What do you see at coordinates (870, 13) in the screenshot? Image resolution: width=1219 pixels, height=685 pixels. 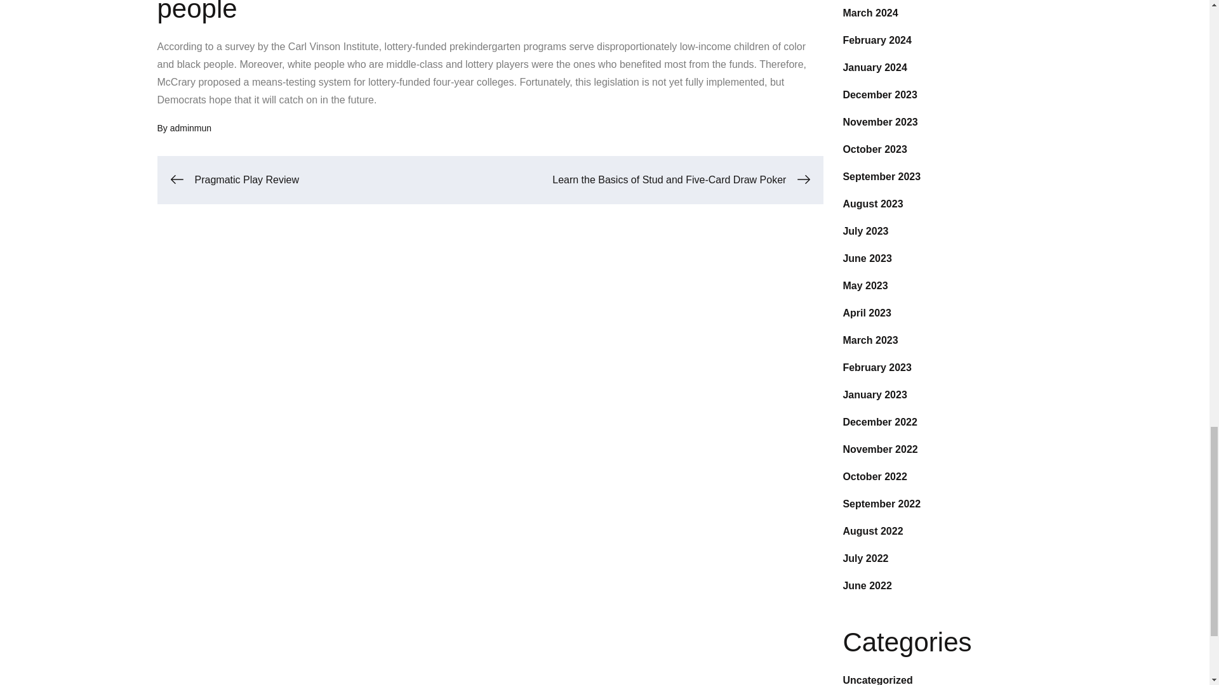 I see `March 2024` at bounding box center [870, 13].